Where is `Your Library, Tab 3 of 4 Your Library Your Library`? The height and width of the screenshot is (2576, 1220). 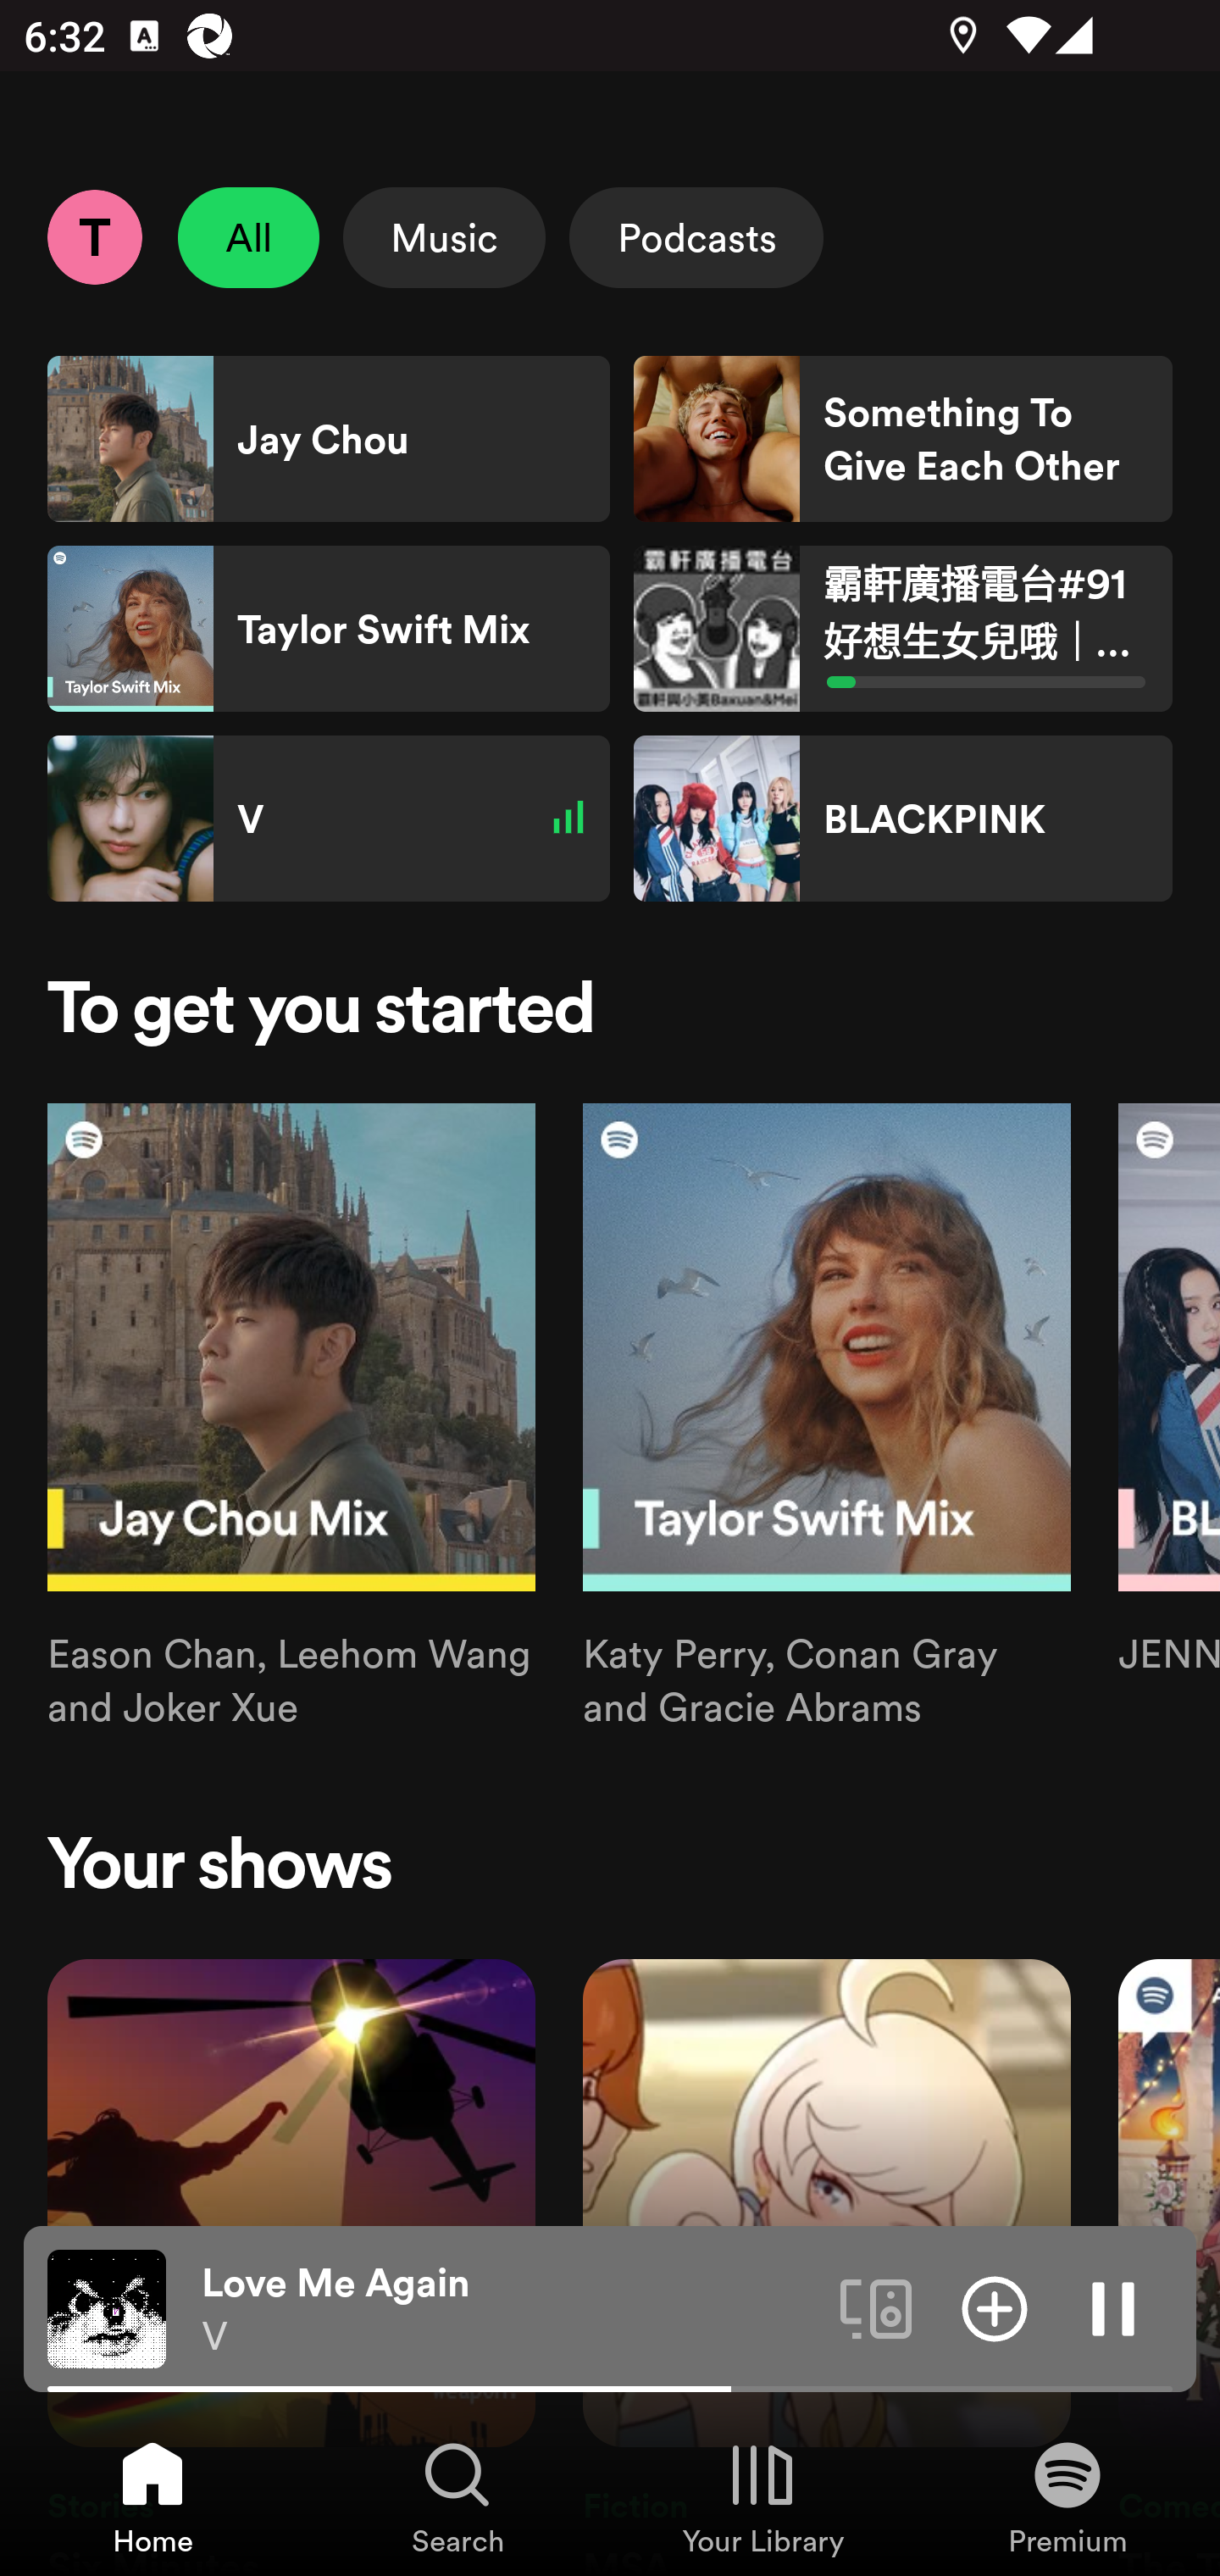
Your Library, Tab 3 of 4 Your Library Your Library is located at coordinates (762, 2496).